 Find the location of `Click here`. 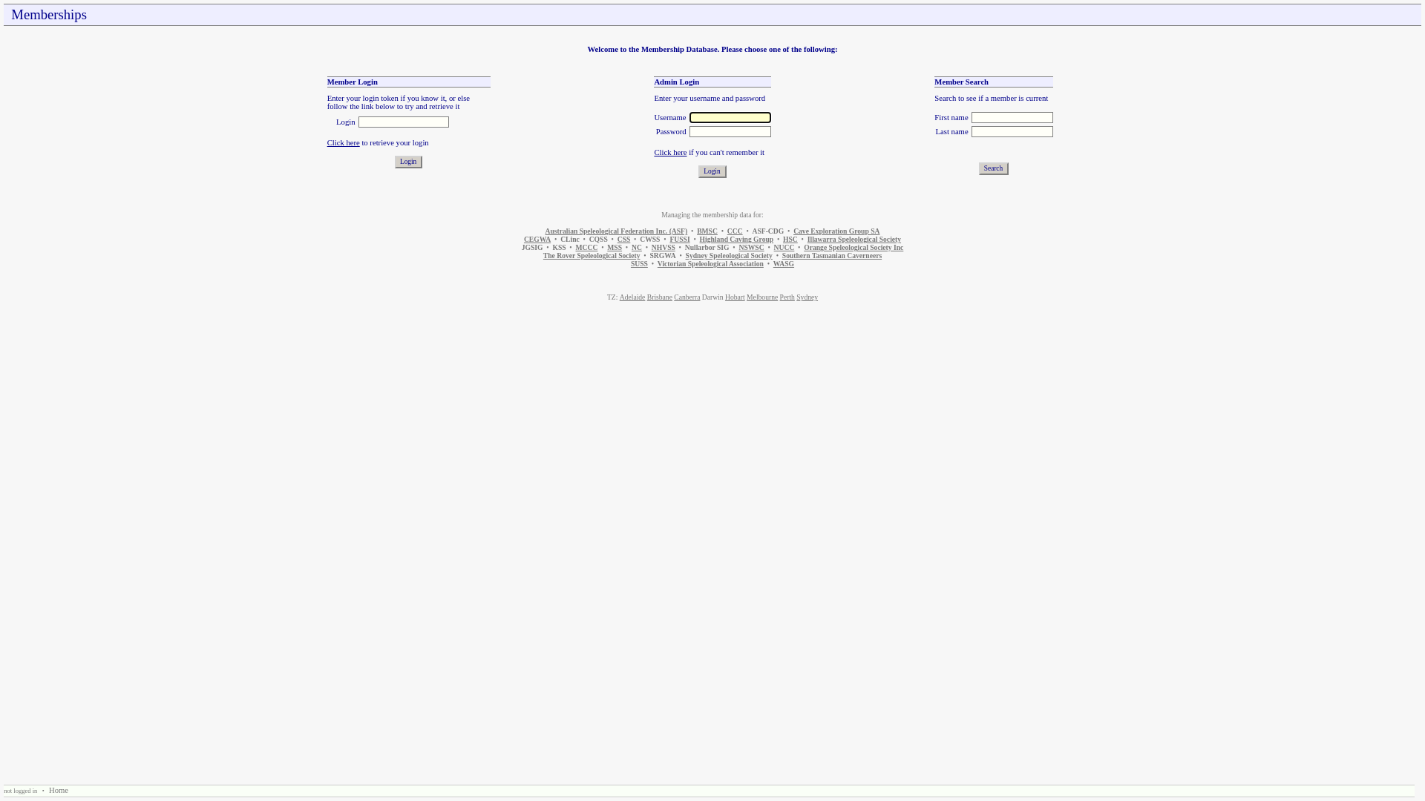

Click here is located at coordinates (670, 153).